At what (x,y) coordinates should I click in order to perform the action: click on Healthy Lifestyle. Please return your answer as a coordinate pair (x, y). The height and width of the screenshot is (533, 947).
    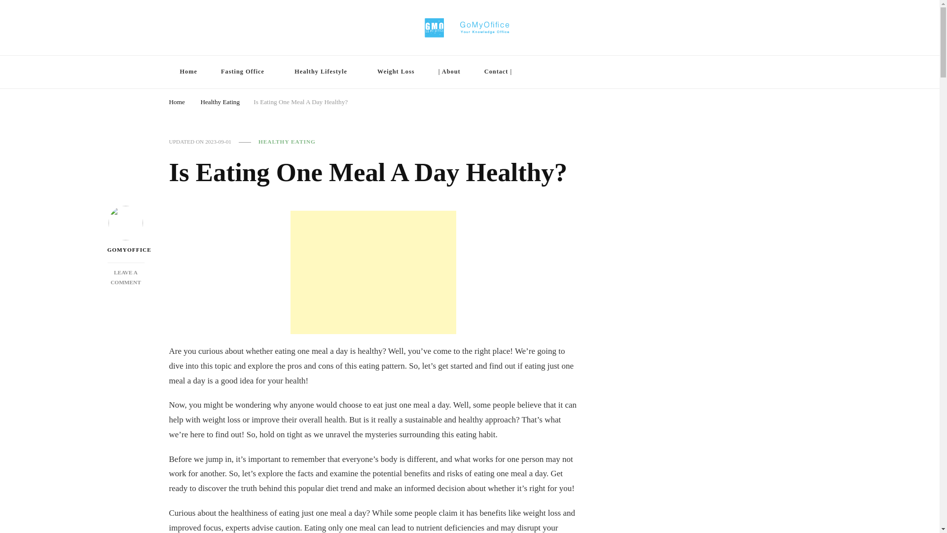
    Looking at the image, I should click on (126, 277).